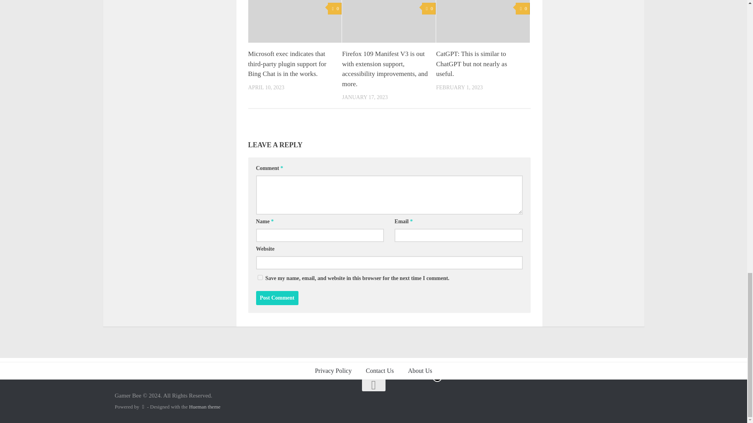  Describe the element at coordinates (205, 407) in the screenshot. I see `Hueman theme` at that location.